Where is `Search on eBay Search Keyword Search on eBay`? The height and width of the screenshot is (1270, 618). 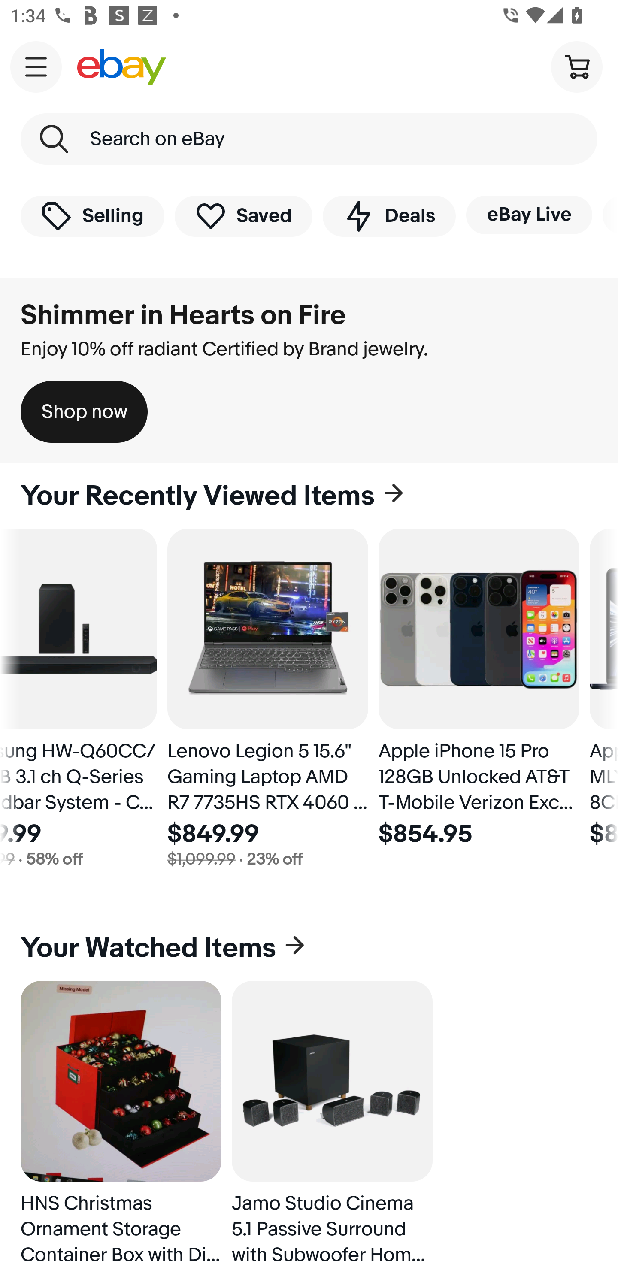 Search on eBay Search Keyword Search on eBay is located at coordinates (309, 139).